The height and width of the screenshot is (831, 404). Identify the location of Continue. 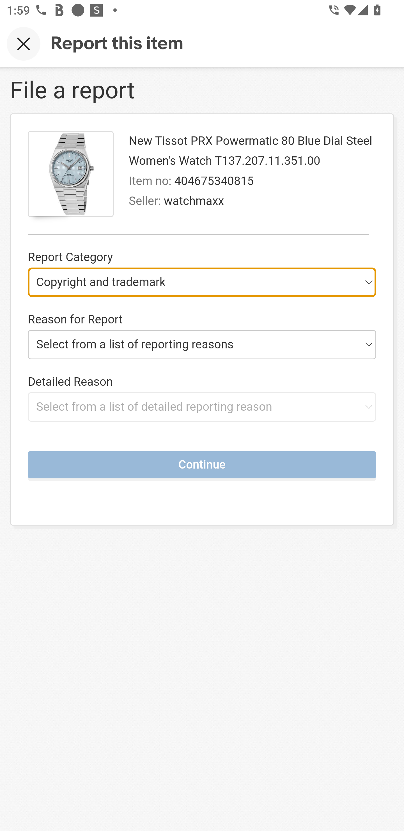
(202, 464).